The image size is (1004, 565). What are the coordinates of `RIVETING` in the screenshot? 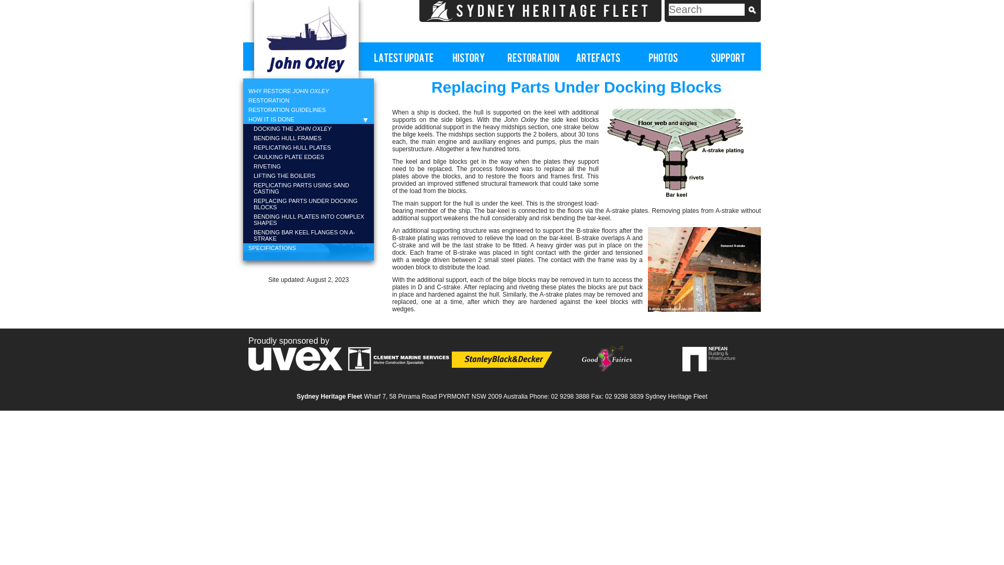 It's located at (309, 166).